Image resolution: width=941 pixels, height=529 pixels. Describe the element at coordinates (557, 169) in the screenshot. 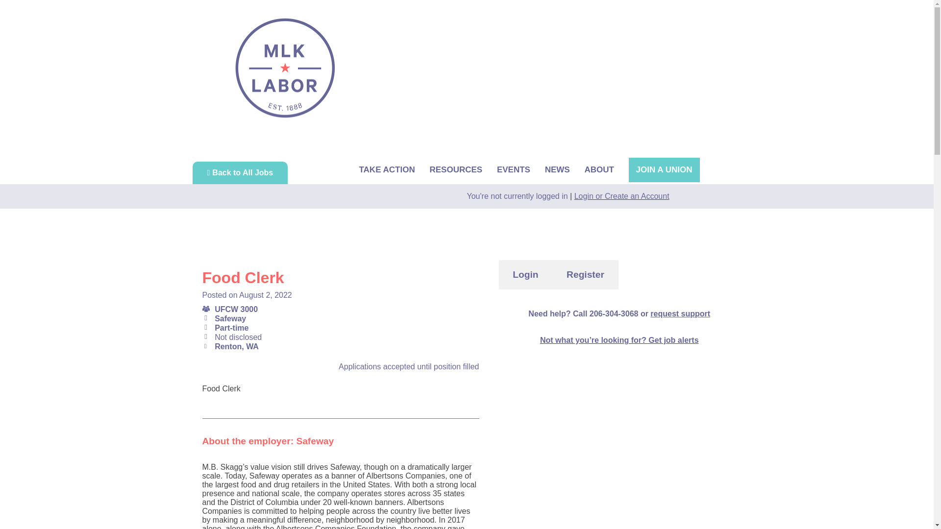

I see `NEWS` at that location.